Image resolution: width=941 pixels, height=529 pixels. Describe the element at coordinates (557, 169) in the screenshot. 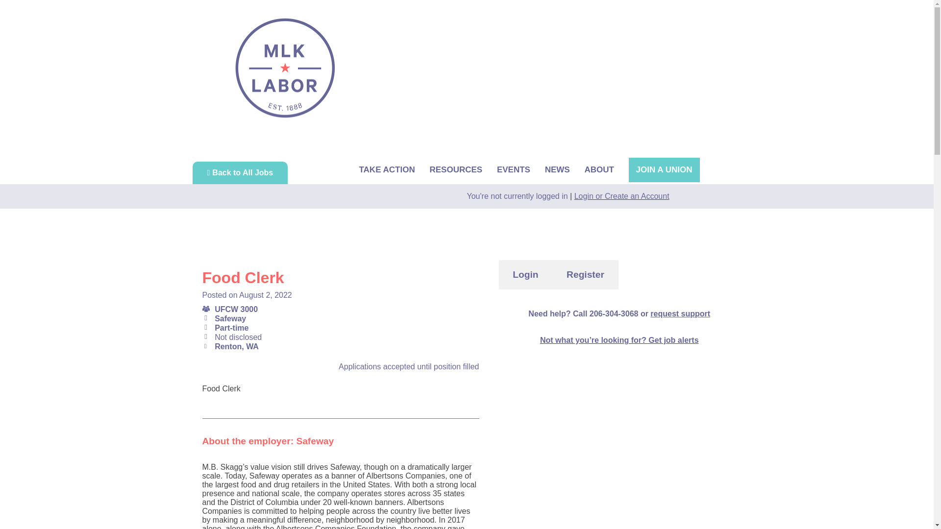

I see `NEWS` at that location.